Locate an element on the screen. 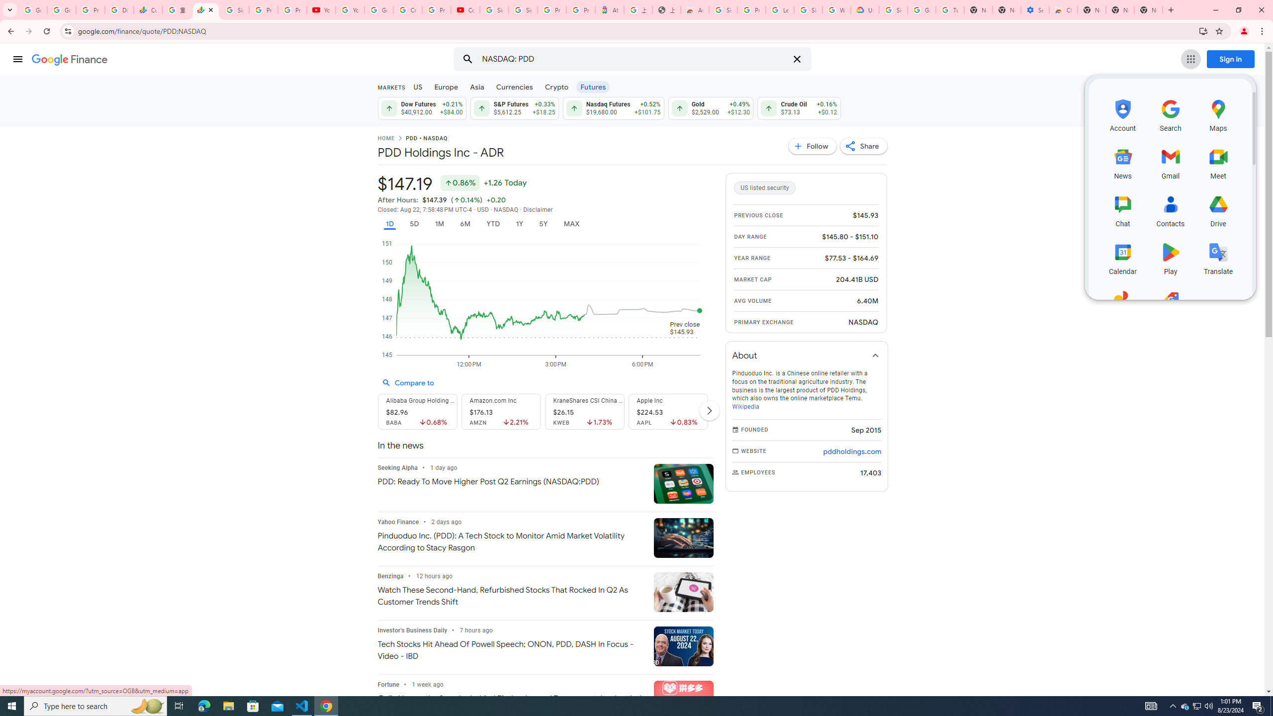 The height and width of the screenshot is (716, 1273). Disclaimer is located at coordinates (538, 210).